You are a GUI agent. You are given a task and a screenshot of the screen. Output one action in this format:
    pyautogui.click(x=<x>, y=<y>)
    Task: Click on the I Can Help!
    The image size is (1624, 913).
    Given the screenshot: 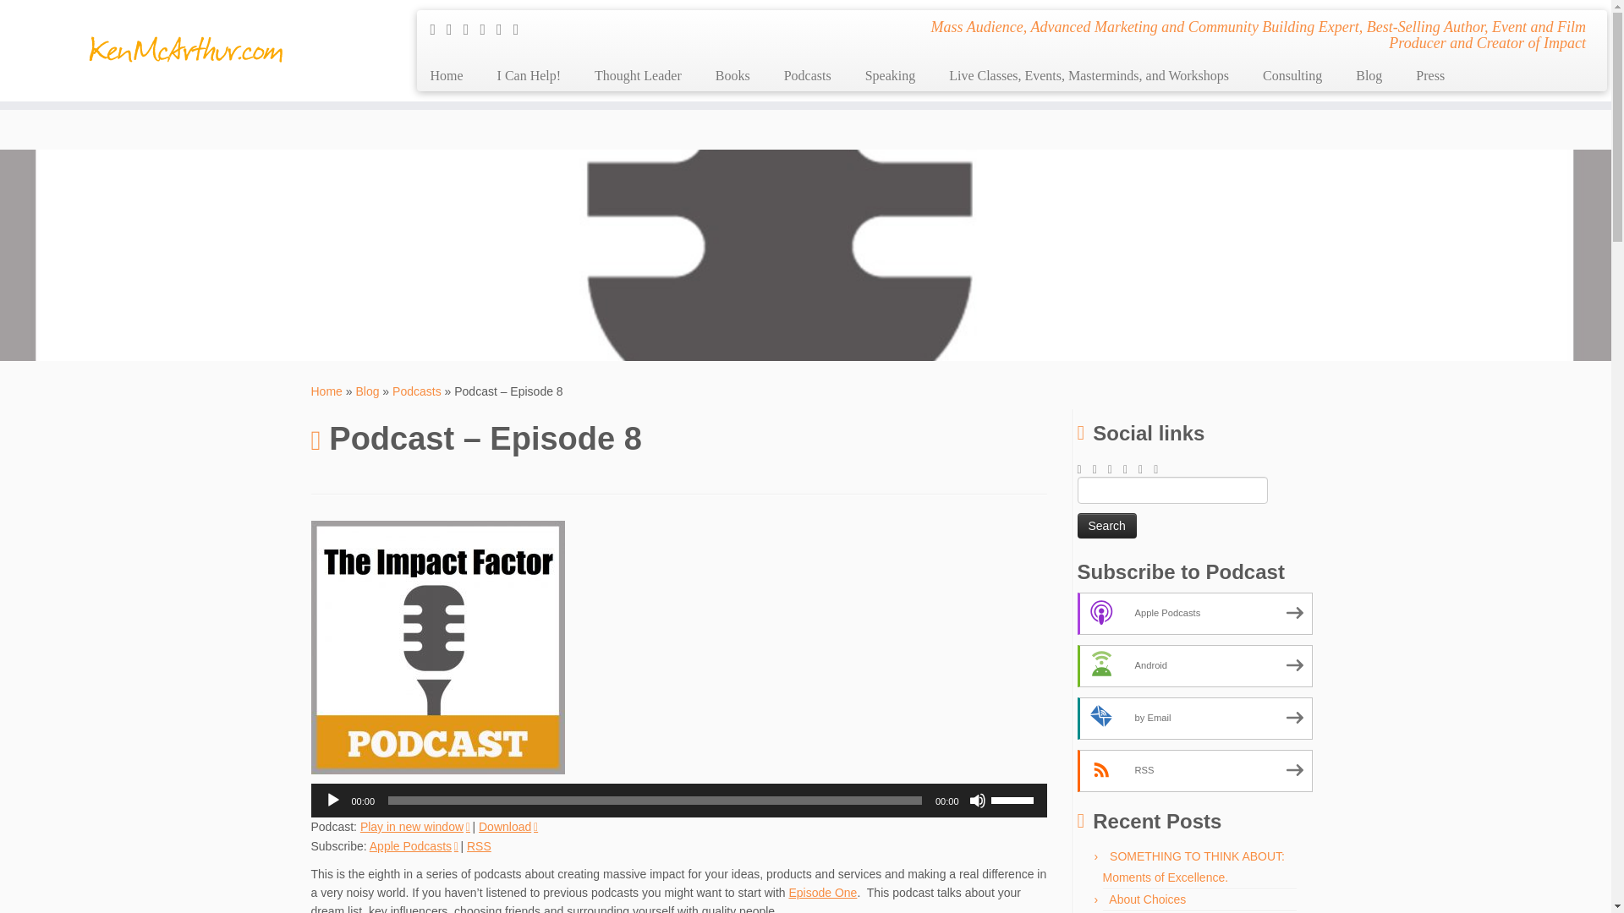 What is the action you would take?
    pyautogui.click(x=529, y=76)
    